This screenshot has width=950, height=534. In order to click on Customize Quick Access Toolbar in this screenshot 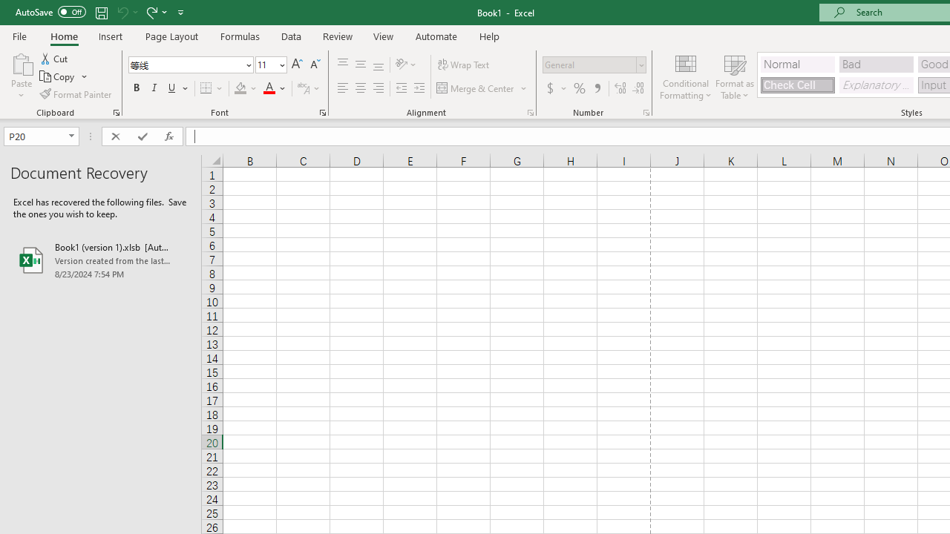, I will do `click(181, 12)`.